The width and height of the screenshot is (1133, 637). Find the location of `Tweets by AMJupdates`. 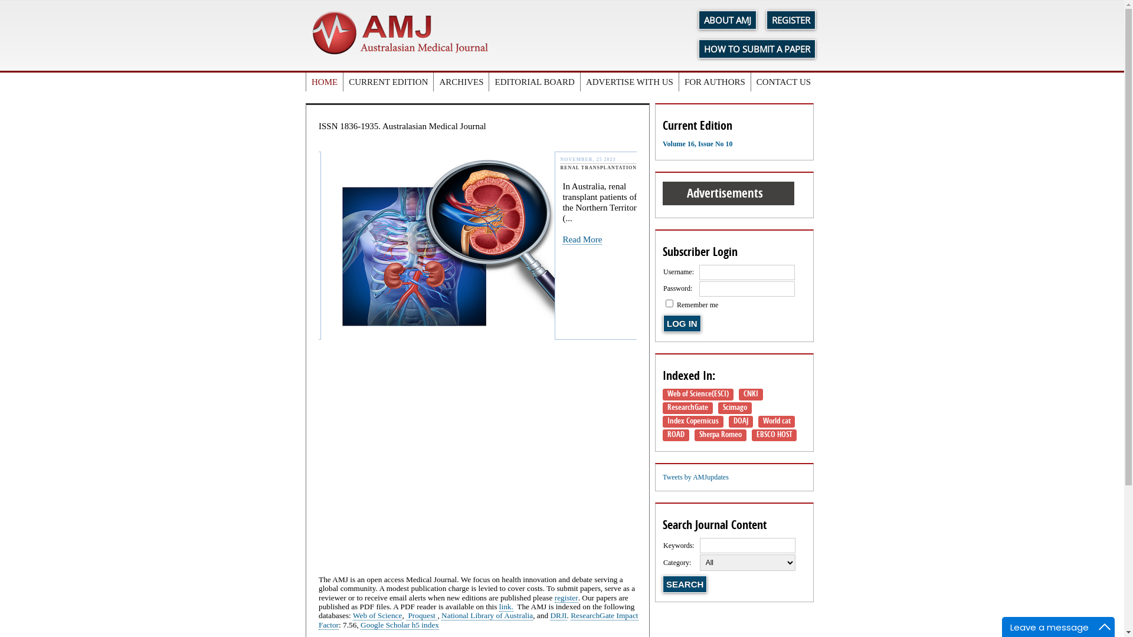

Tweets by AMJupdates is located at coordinates (696, 477).